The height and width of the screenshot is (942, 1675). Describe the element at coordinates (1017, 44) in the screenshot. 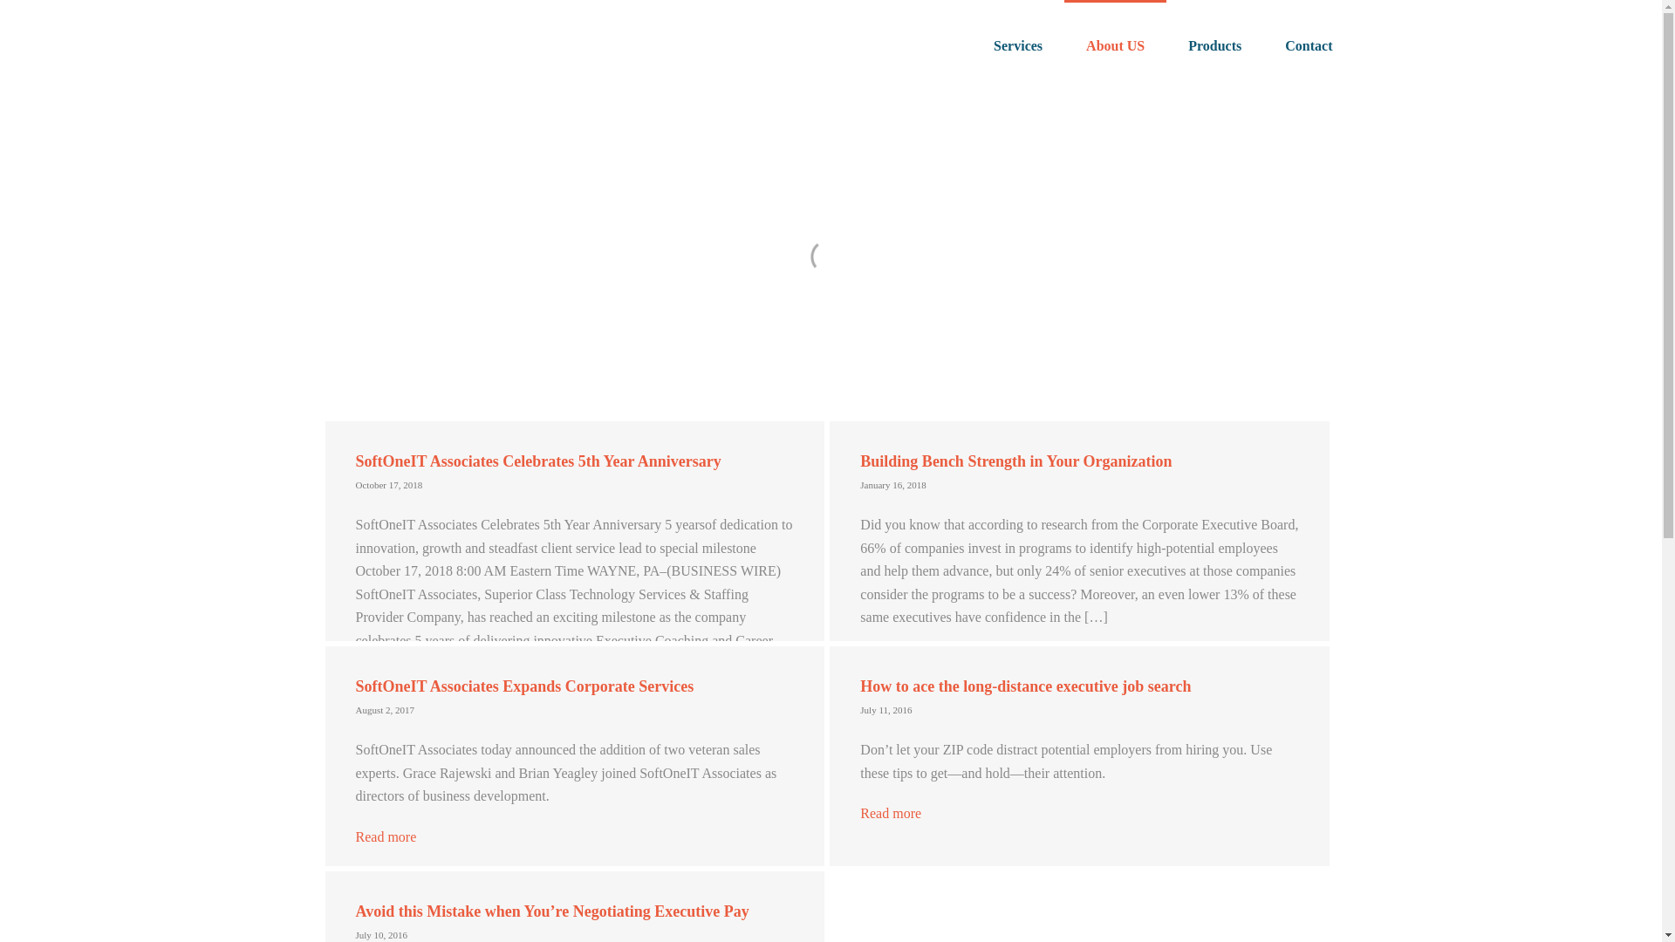

I see `Services` at that location.